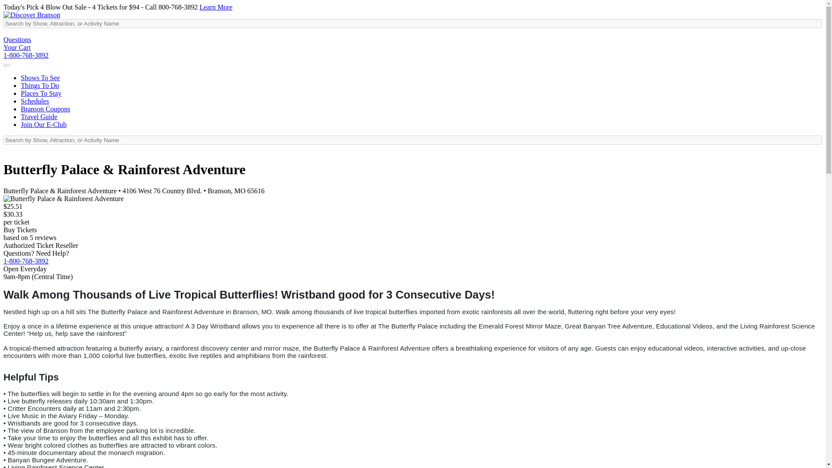  I want to click on Places To Stay, so click(41, 93).